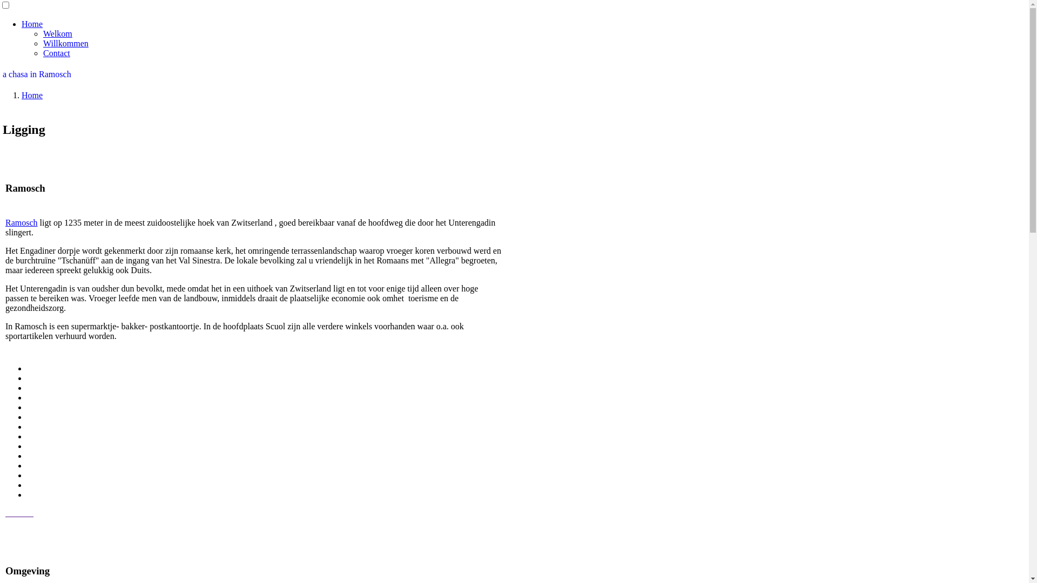 The width and height of the screenshot is (1037, 583). Describe the element at coordinates (37, 74) in the screenshot. I see `a chasa in Ramosch` at that location.